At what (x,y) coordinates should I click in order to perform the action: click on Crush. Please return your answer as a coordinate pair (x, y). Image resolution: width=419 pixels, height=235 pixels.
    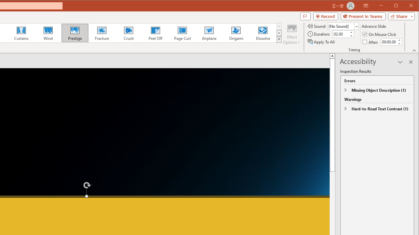
    Looking at the image, I should click on (128, 33).